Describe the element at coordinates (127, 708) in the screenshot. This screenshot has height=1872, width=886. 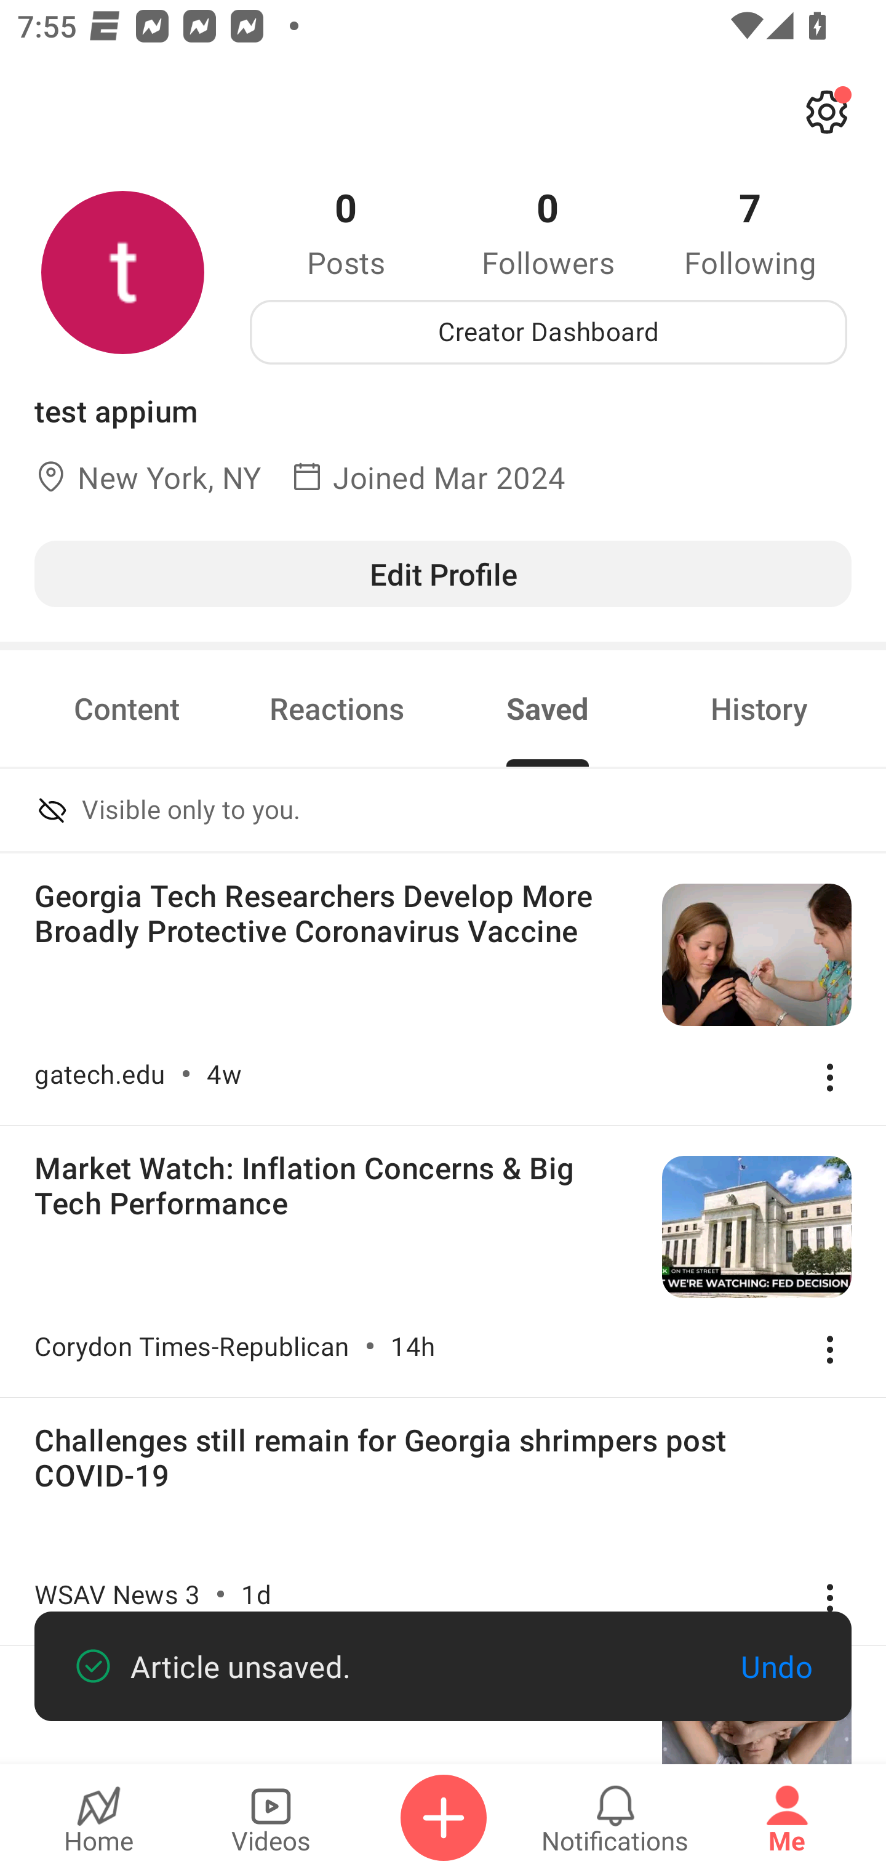
I see `Content` at that location.